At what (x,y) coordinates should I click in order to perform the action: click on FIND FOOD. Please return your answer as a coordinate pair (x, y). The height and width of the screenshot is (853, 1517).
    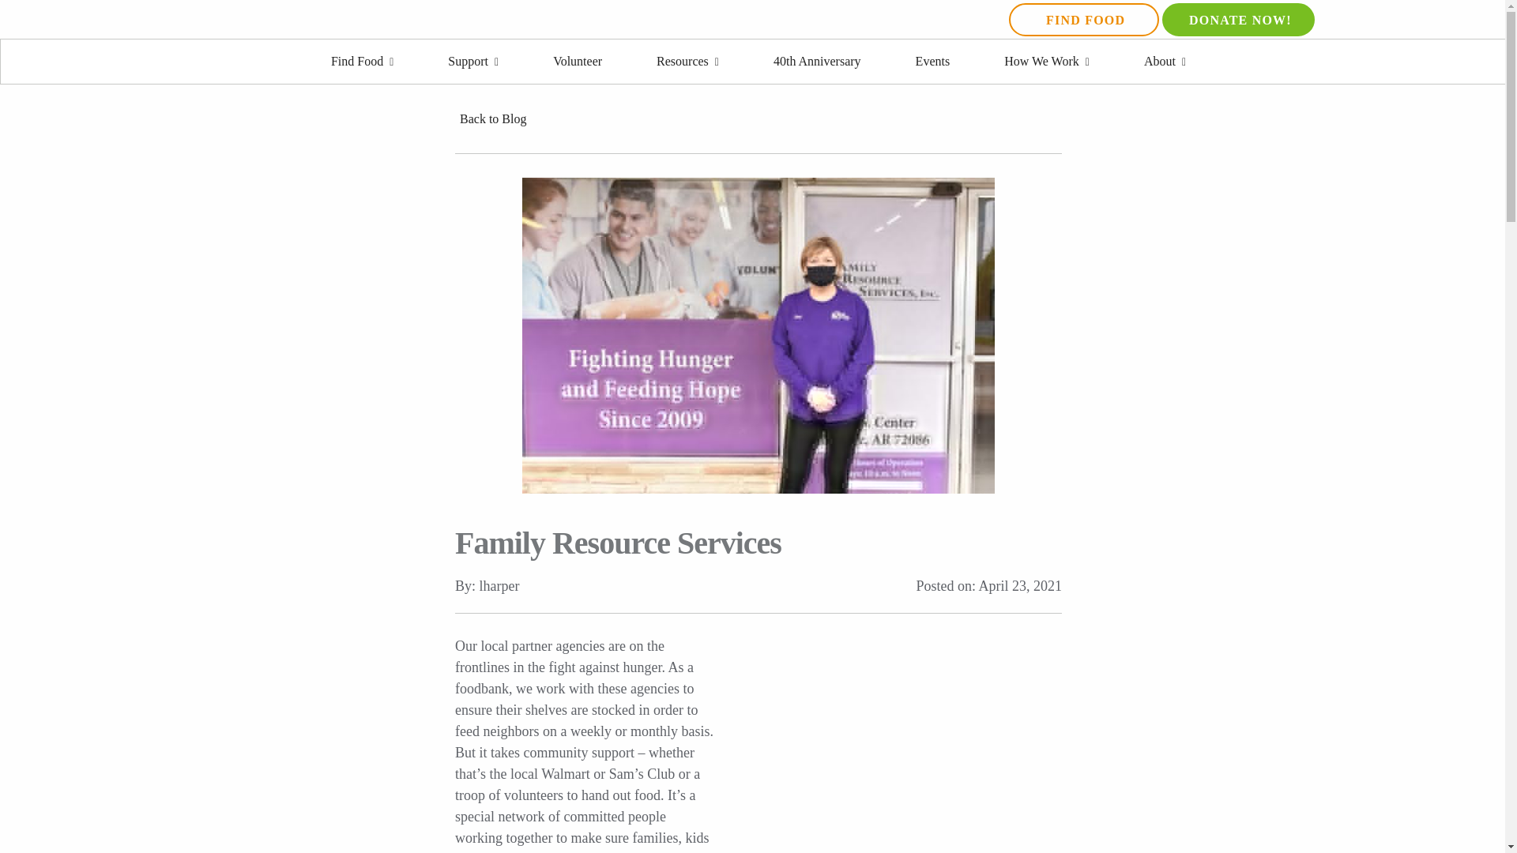
    Looking at the image, I should click on (1083, 20).